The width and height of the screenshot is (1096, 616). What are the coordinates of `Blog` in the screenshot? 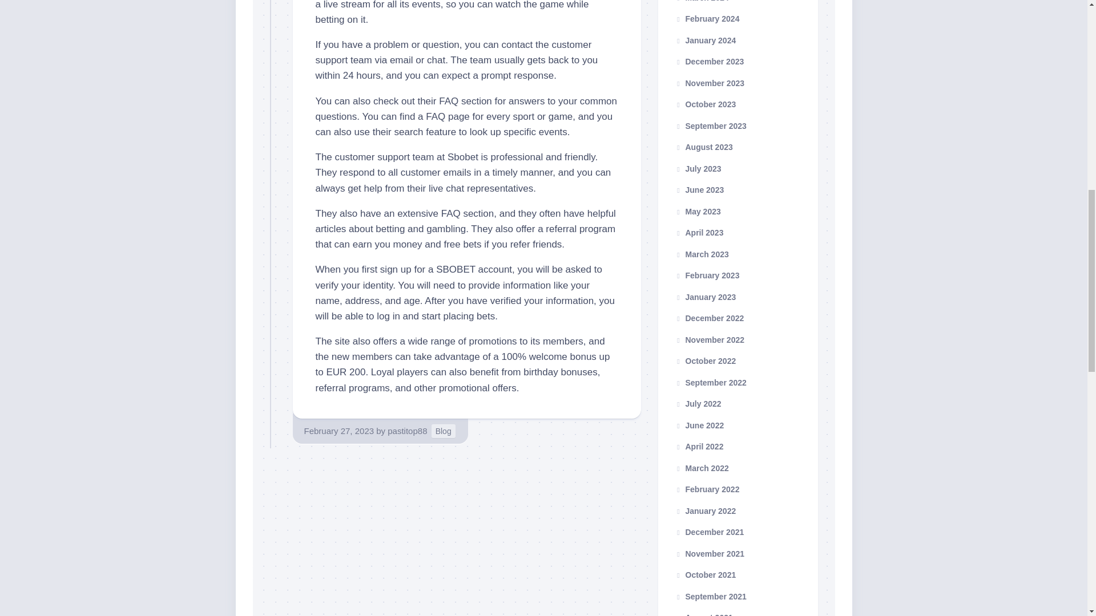 It's located at (444, 431).